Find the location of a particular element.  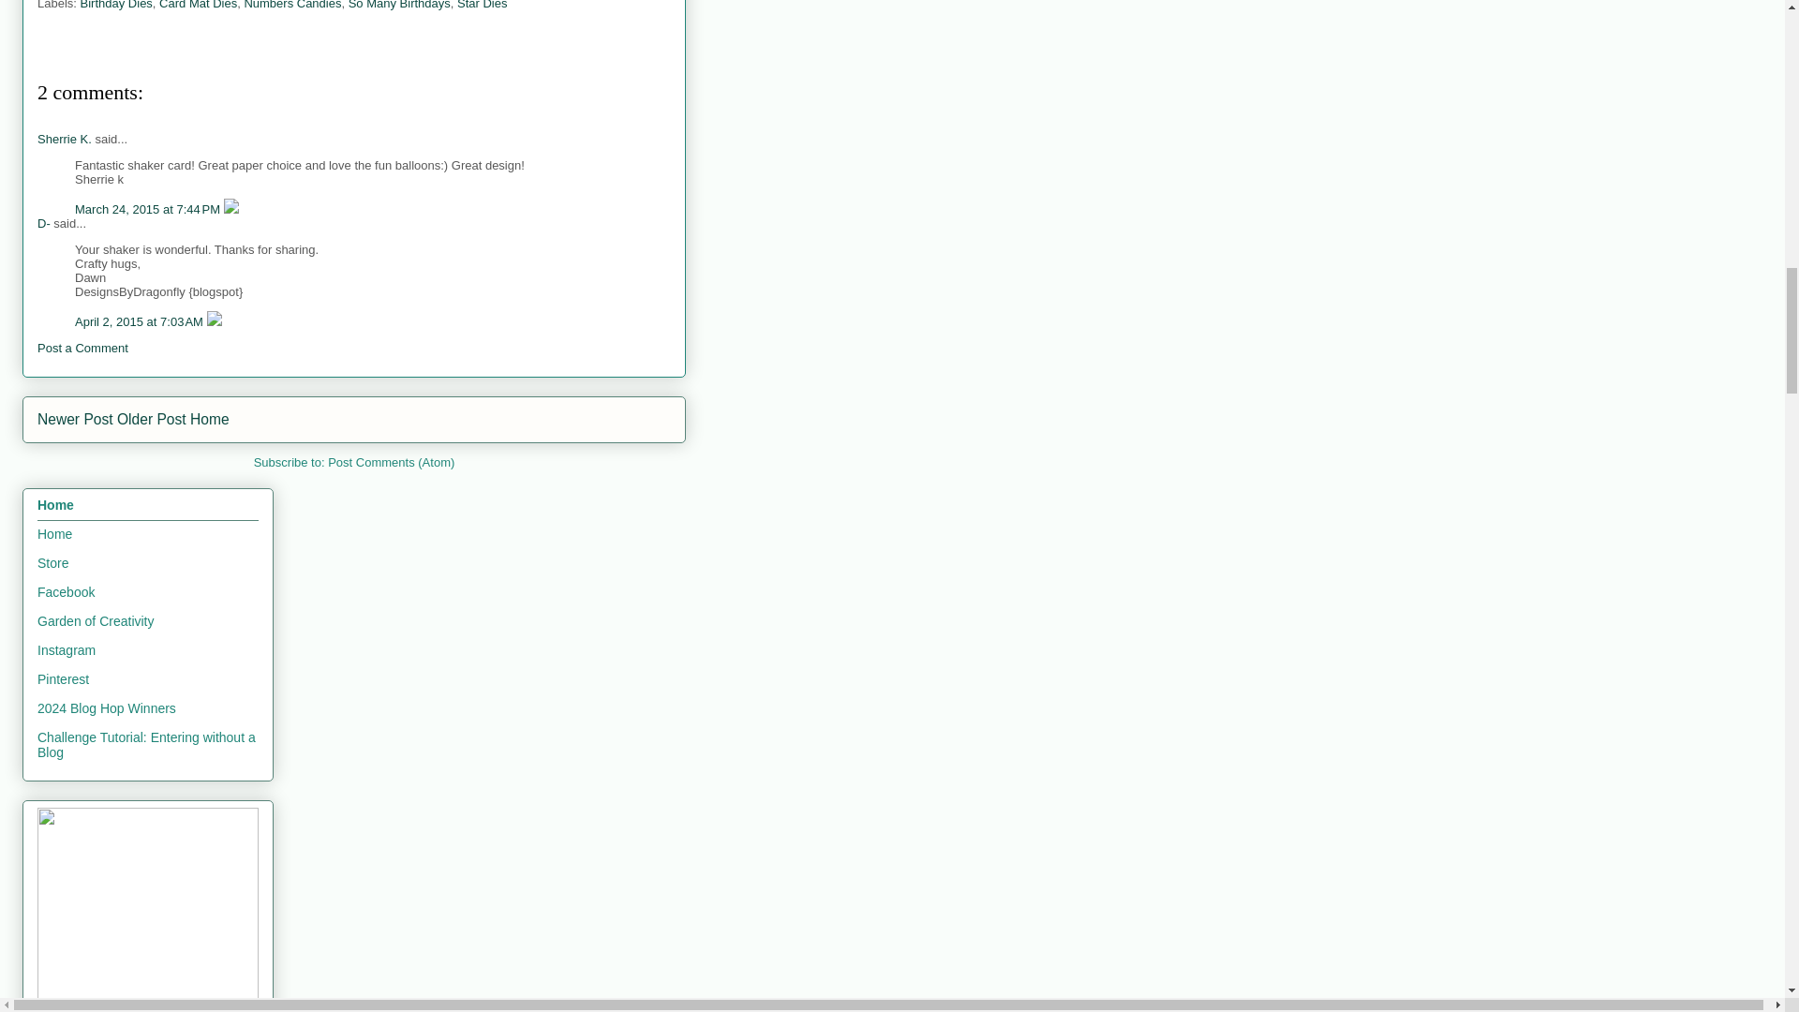

Newer Post is located at coordinates (75, 418).